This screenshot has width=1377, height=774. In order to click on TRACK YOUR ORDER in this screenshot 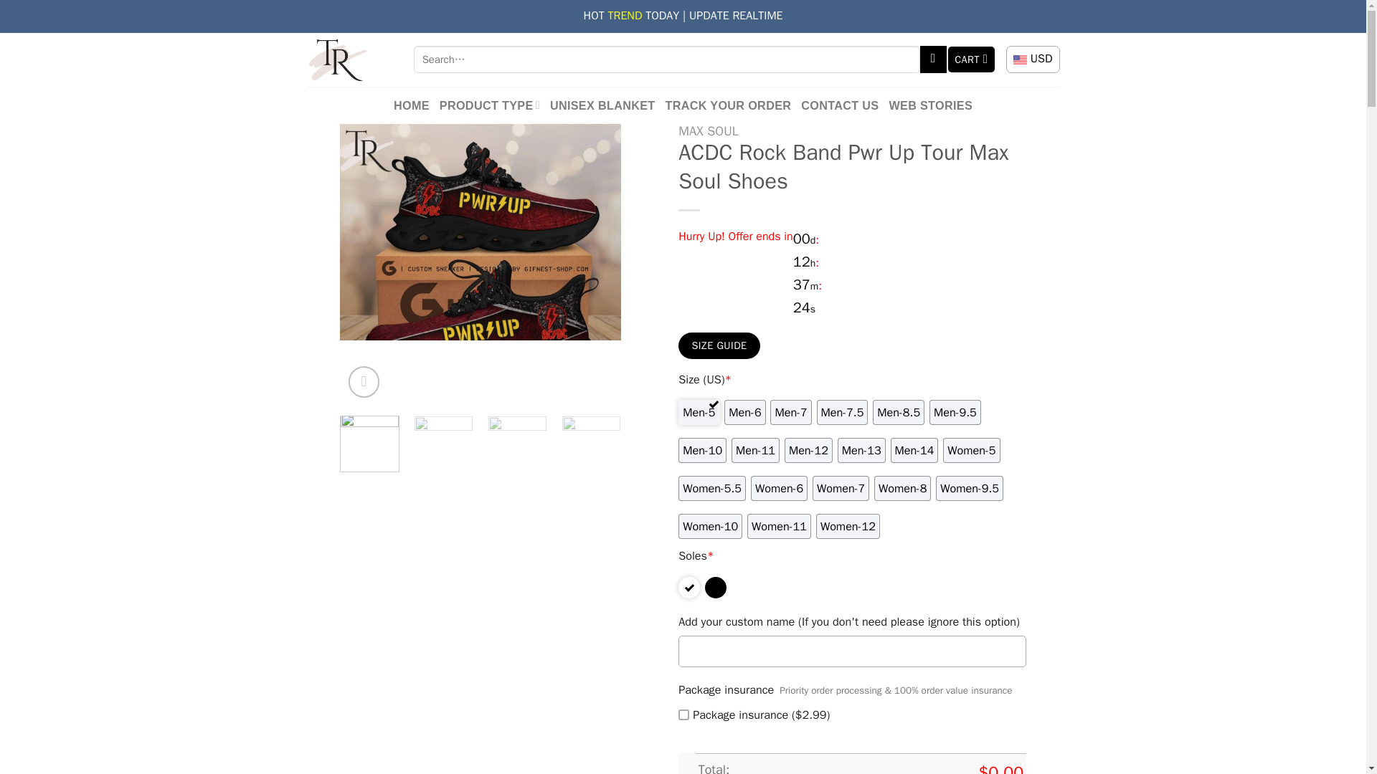, I will do `click(729, 105)`.